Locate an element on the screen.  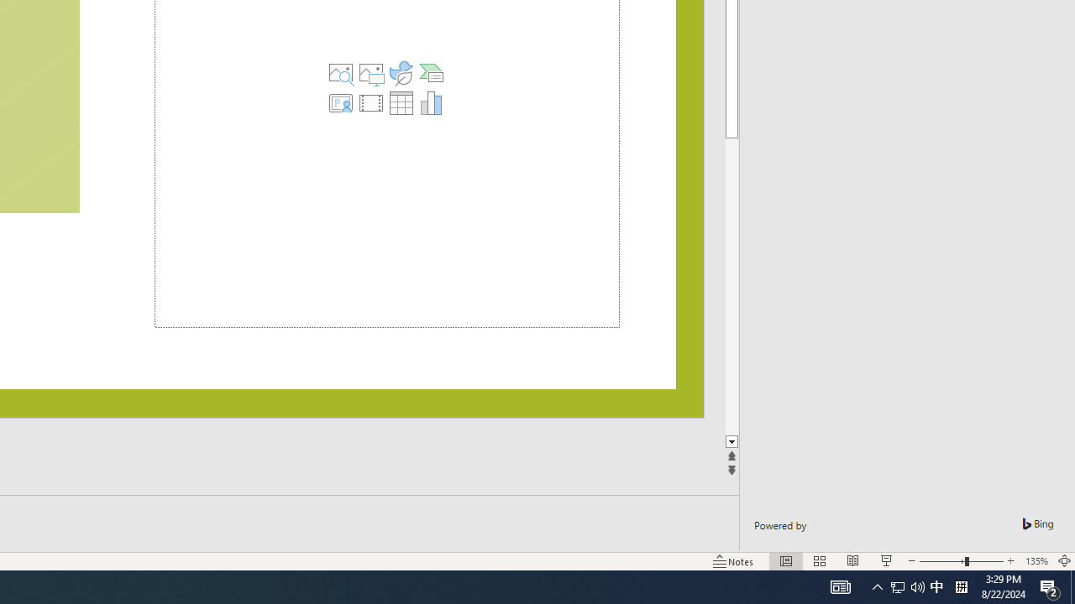
Line down is located at coordinates (733, 443).